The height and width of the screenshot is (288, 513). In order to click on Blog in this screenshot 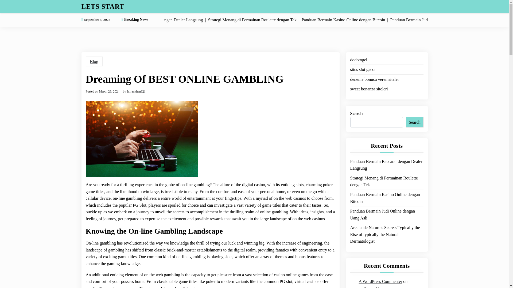, I will do `click(94, 61)`.